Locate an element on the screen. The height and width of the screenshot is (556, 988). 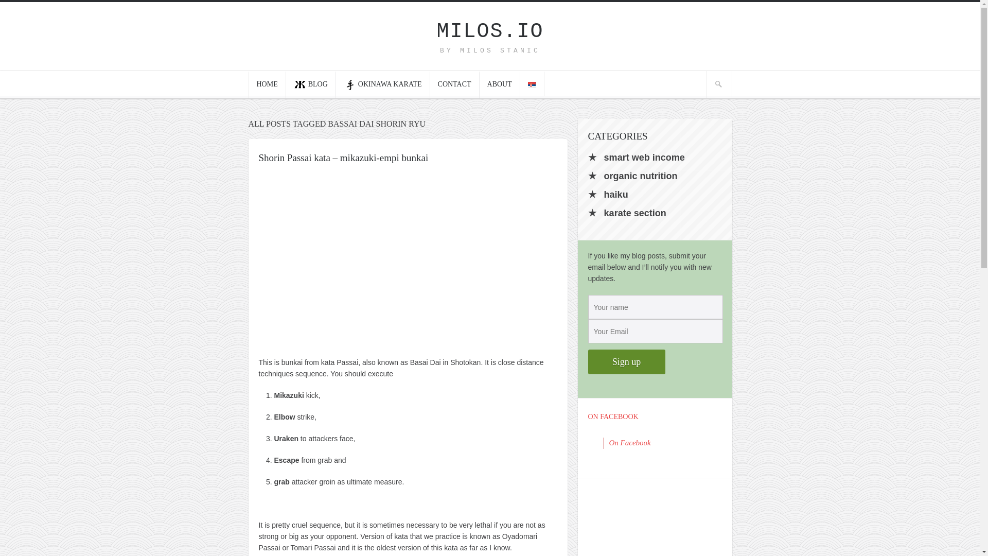
Sign up is located at coordinates (626, 361).